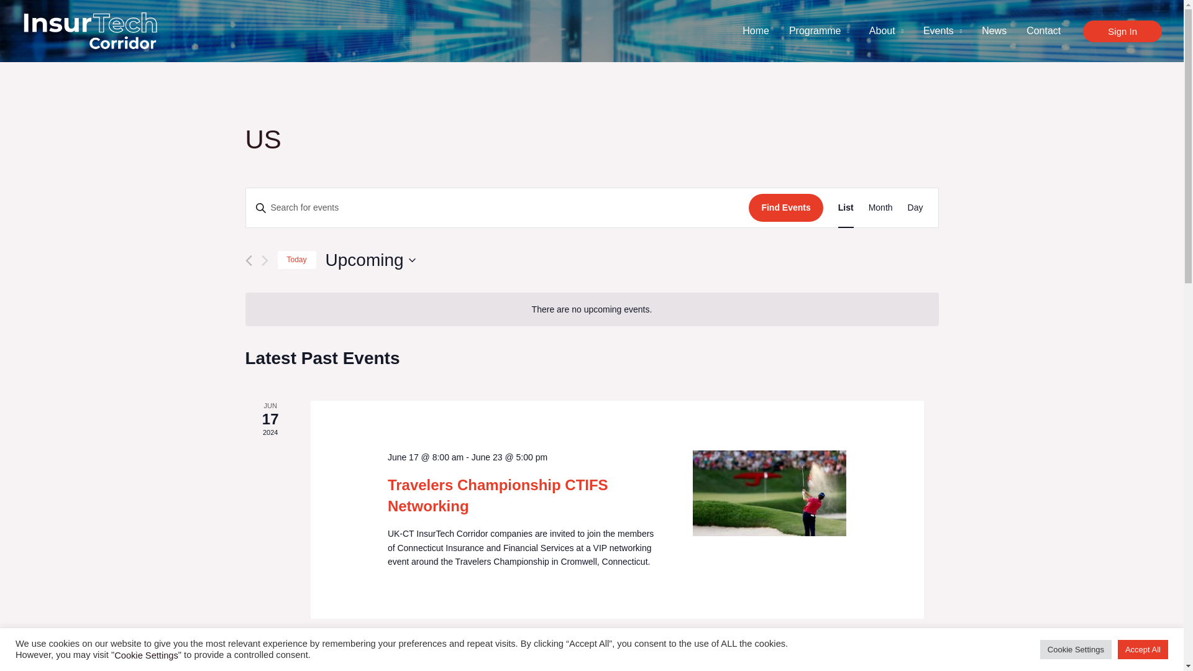 Image resolution: width=1193 pixels, height=671 pixels. I want to click on Home, so click(756, 31).